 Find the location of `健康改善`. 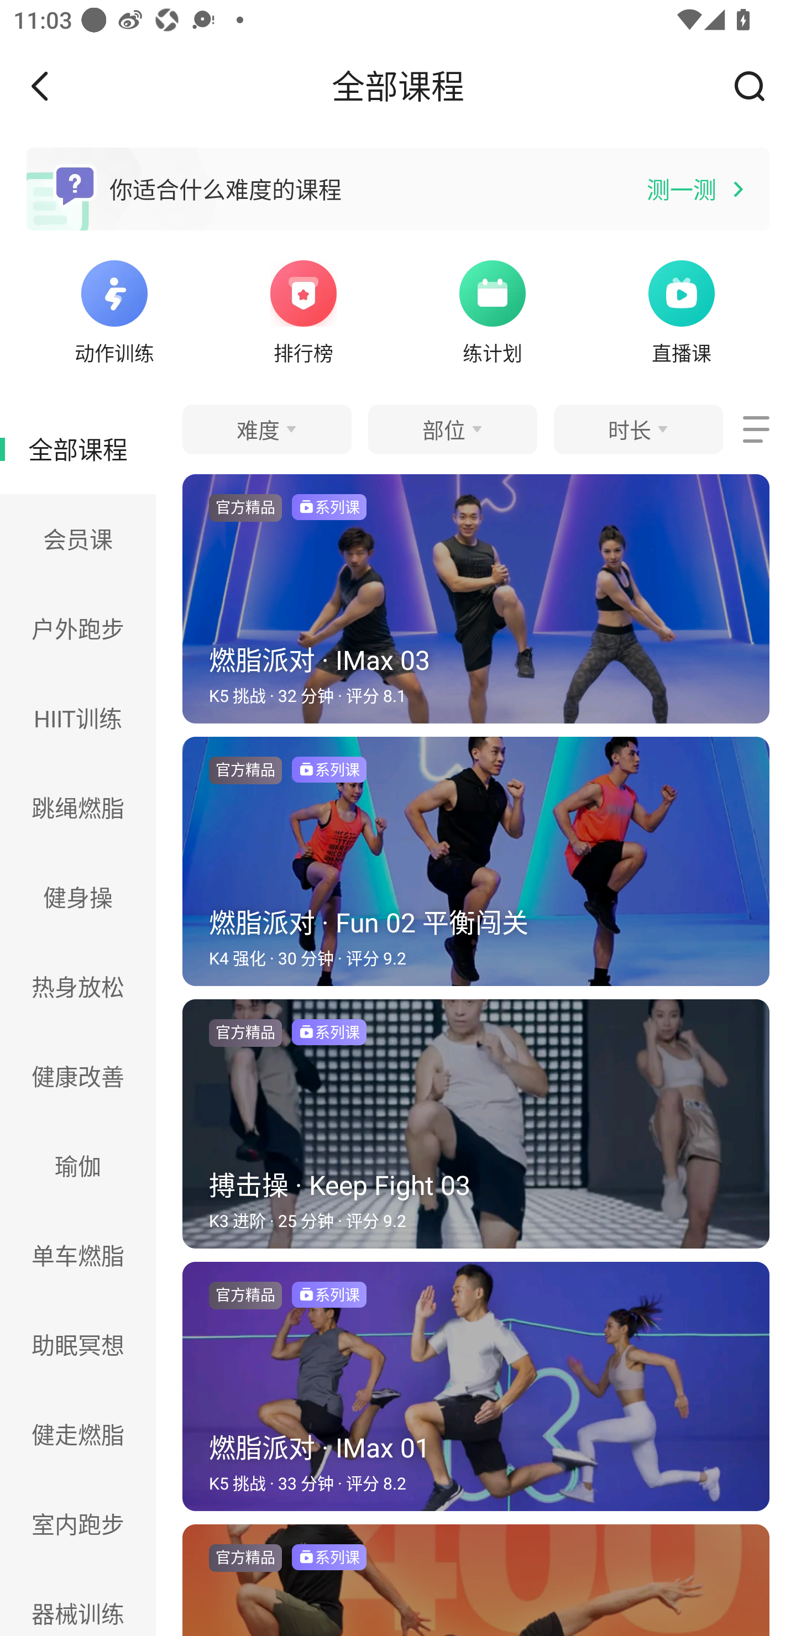

健康改善 is located at coordinates (78, 1076).